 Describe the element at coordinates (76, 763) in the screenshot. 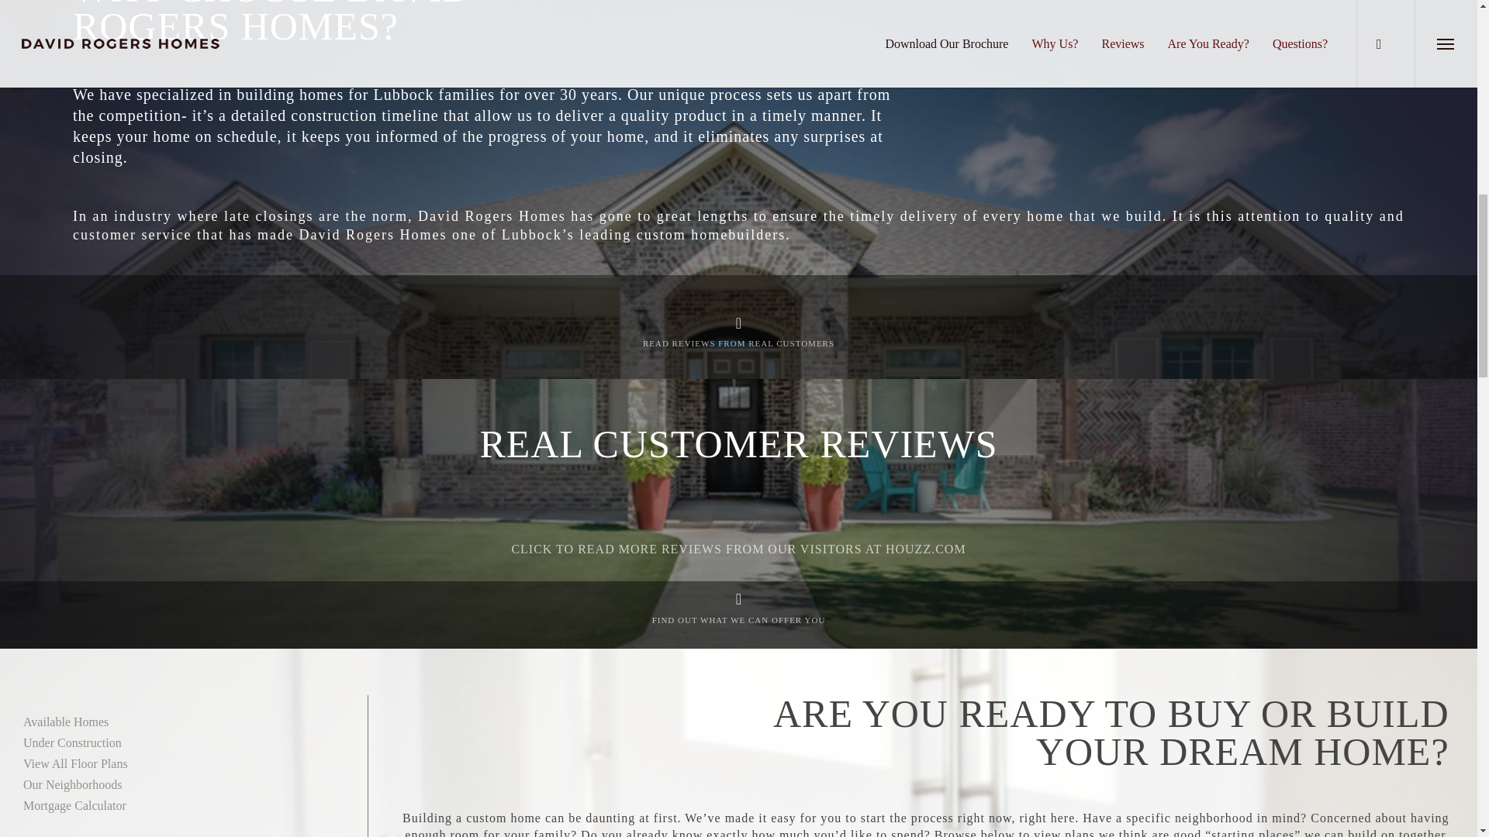

I see `View All Floor Plans` at that location.